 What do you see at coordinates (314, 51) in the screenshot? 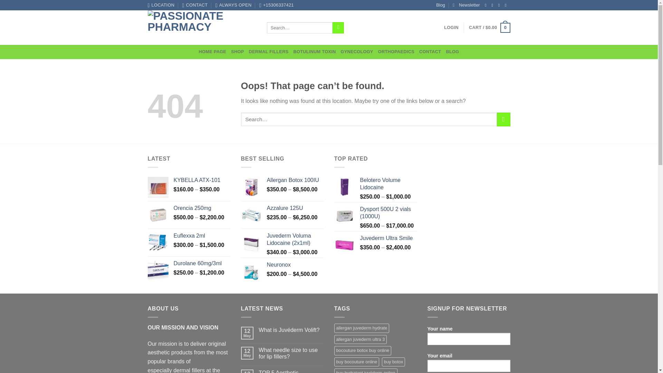
I see `BOTULINUM TOXIN` at bounding box center [314, 51].